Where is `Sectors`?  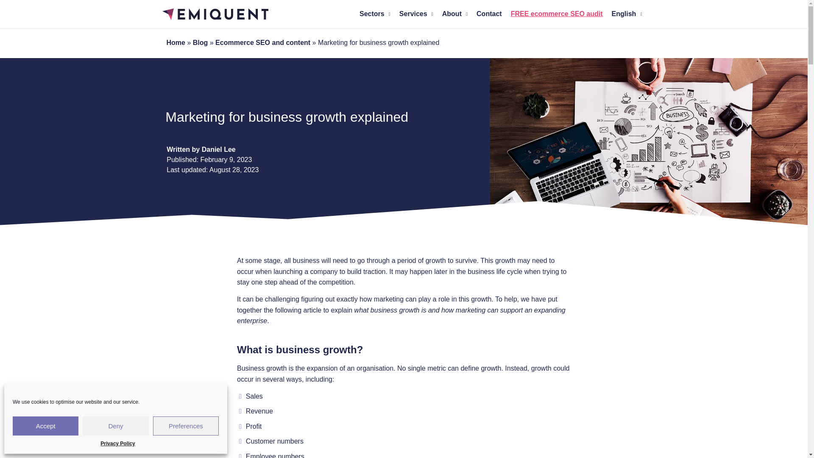 Sectors is located at coordinates (375, 14).